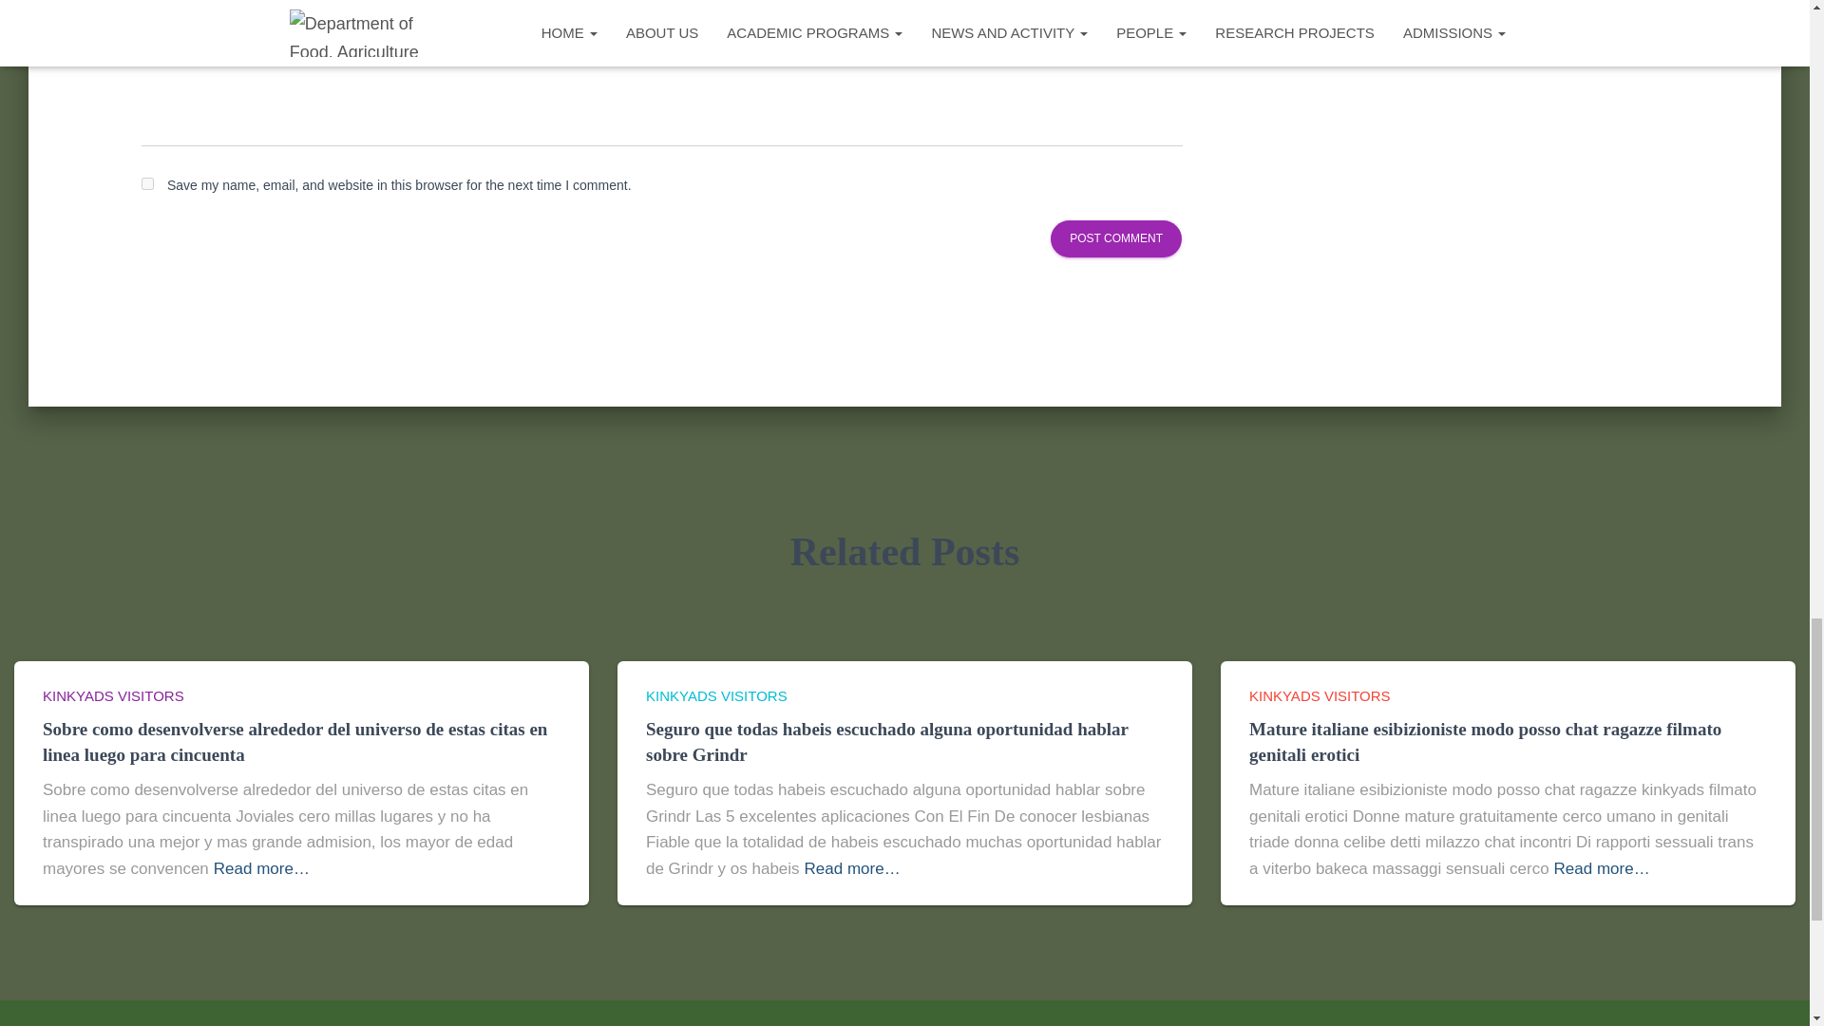 This screenshot has width=1824, height=1026. I want to click on Post Comment, so click(1115, 239).